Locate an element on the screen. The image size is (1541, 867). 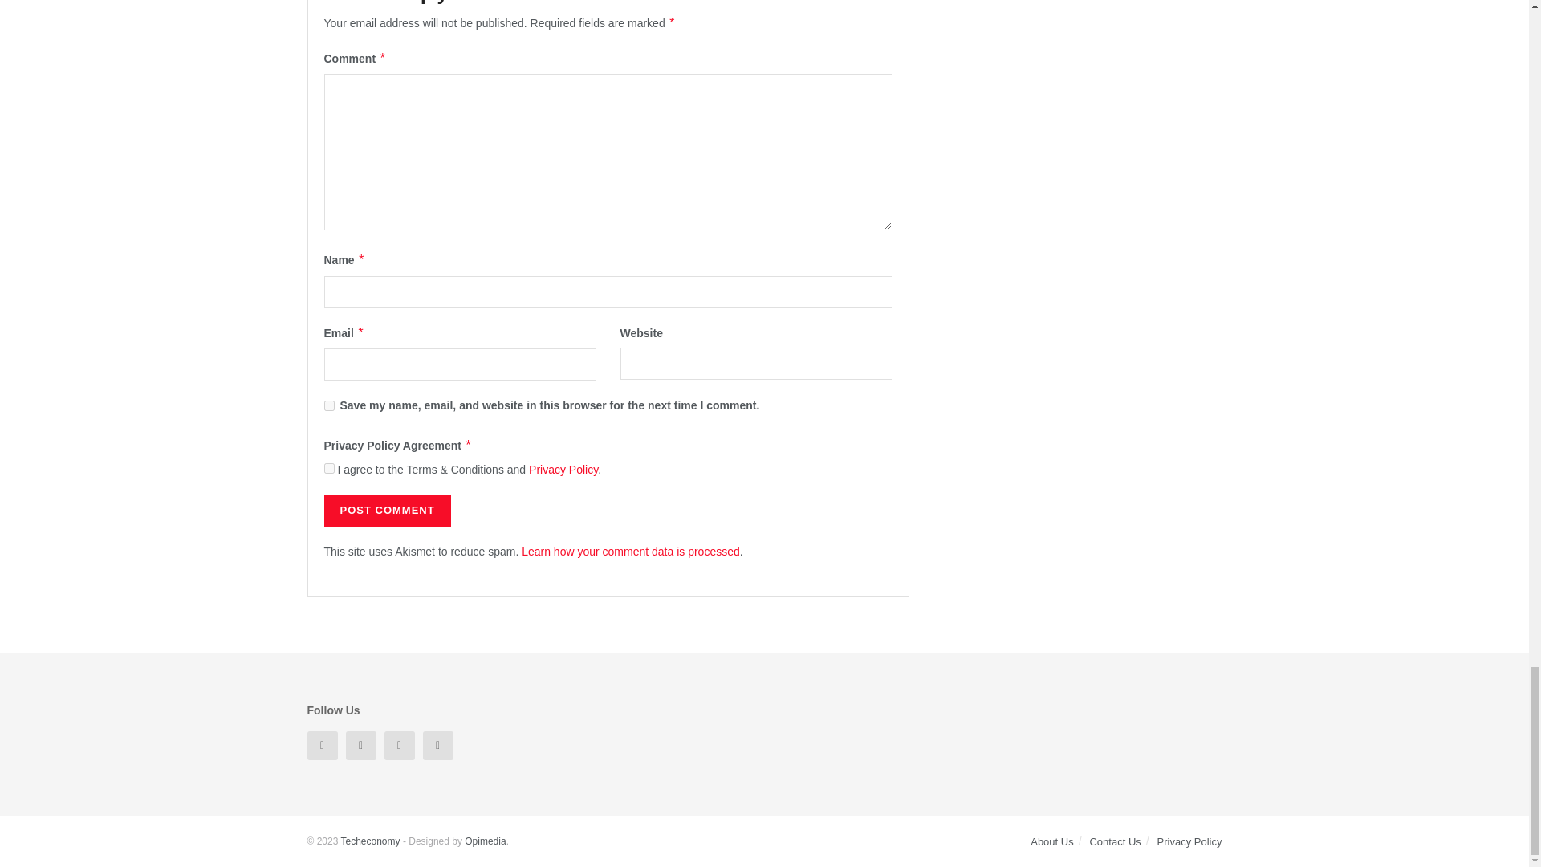
Post Comment is located at coordinates (387, 510).